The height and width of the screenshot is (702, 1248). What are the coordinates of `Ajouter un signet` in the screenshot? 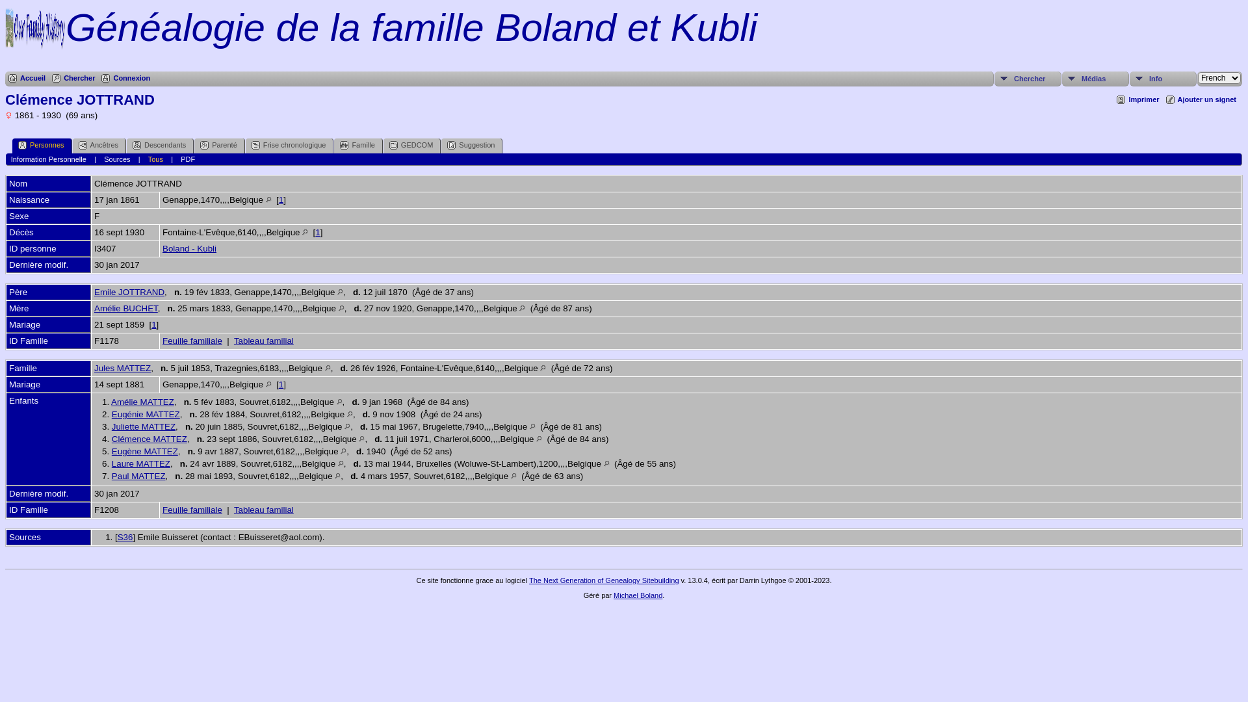 It's located at (1201, 100).